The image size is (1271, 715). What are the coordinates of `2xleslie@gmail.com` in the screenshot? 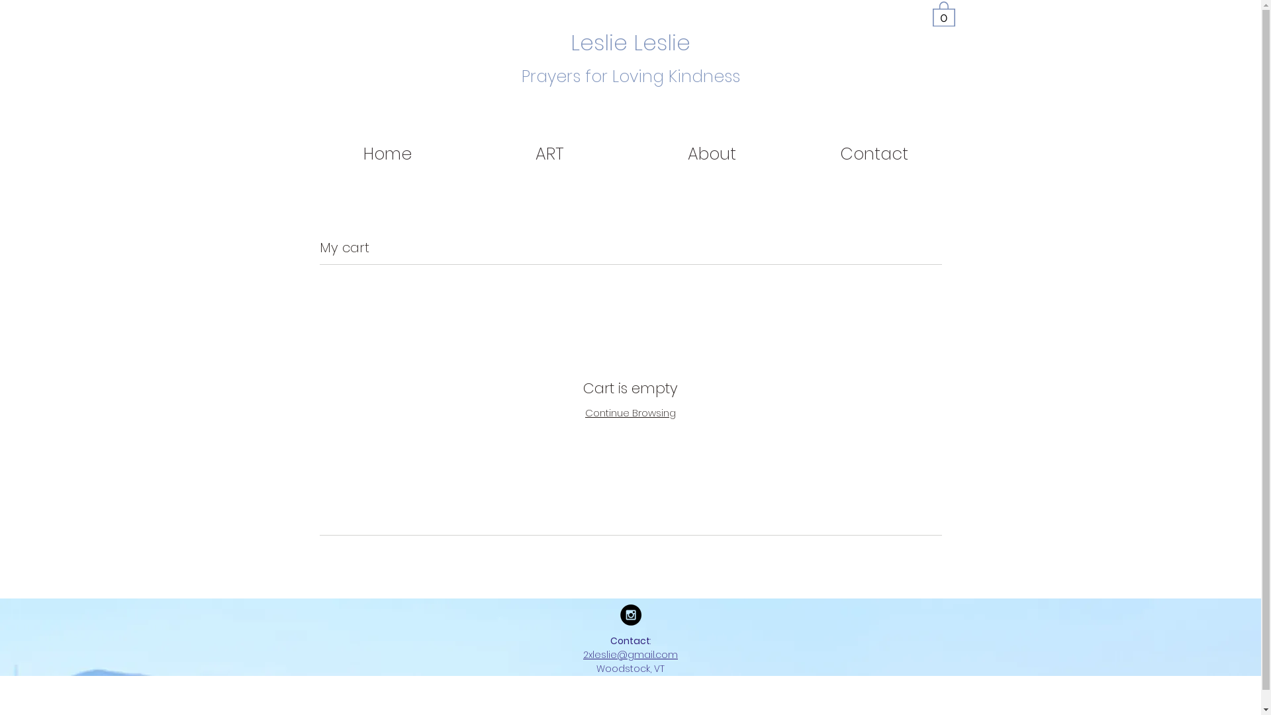 It's located at (630, 655).